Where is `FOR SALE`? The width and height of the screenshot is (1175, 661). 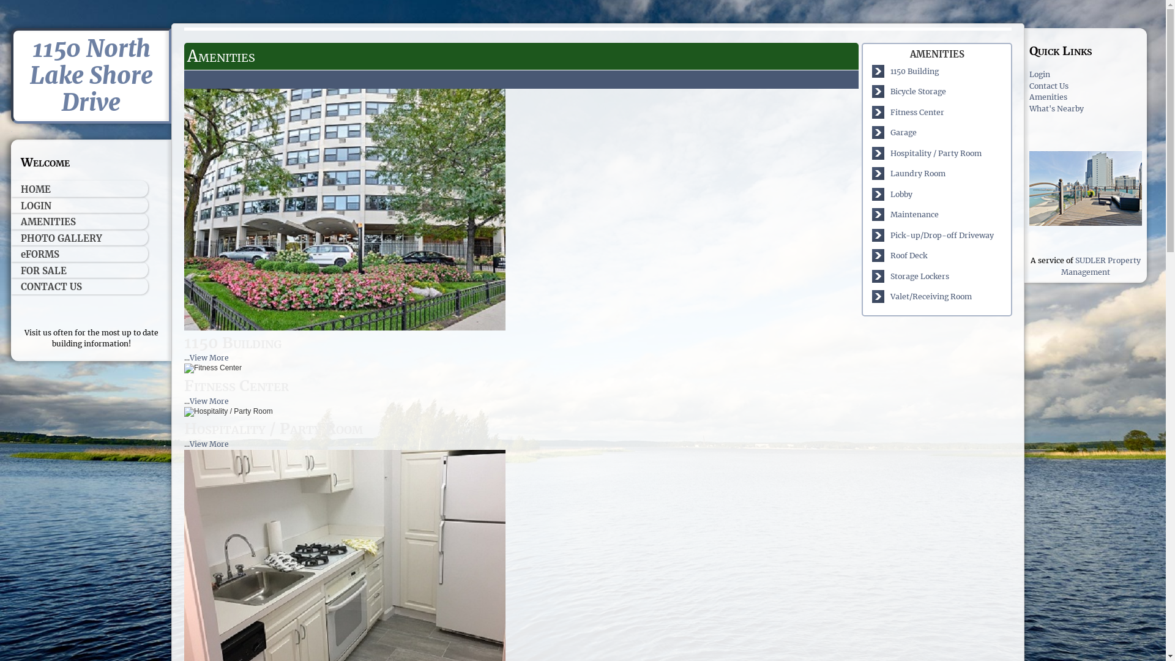 FOR SALE is located at coordinates (80, 271).